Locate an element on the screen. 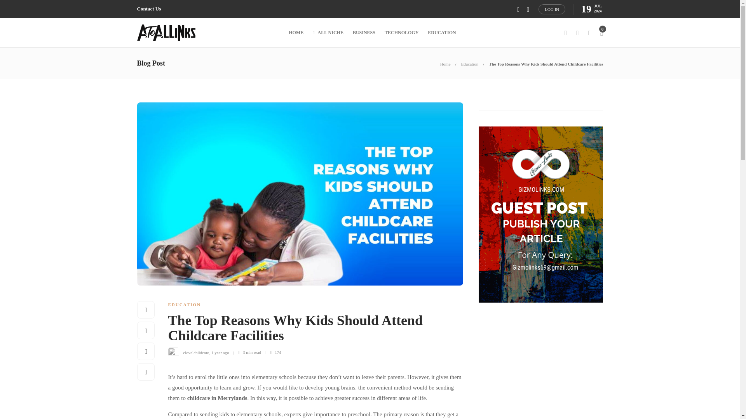 This screenshot has width=746, height=419. Education is located at coordinates (470, 64).